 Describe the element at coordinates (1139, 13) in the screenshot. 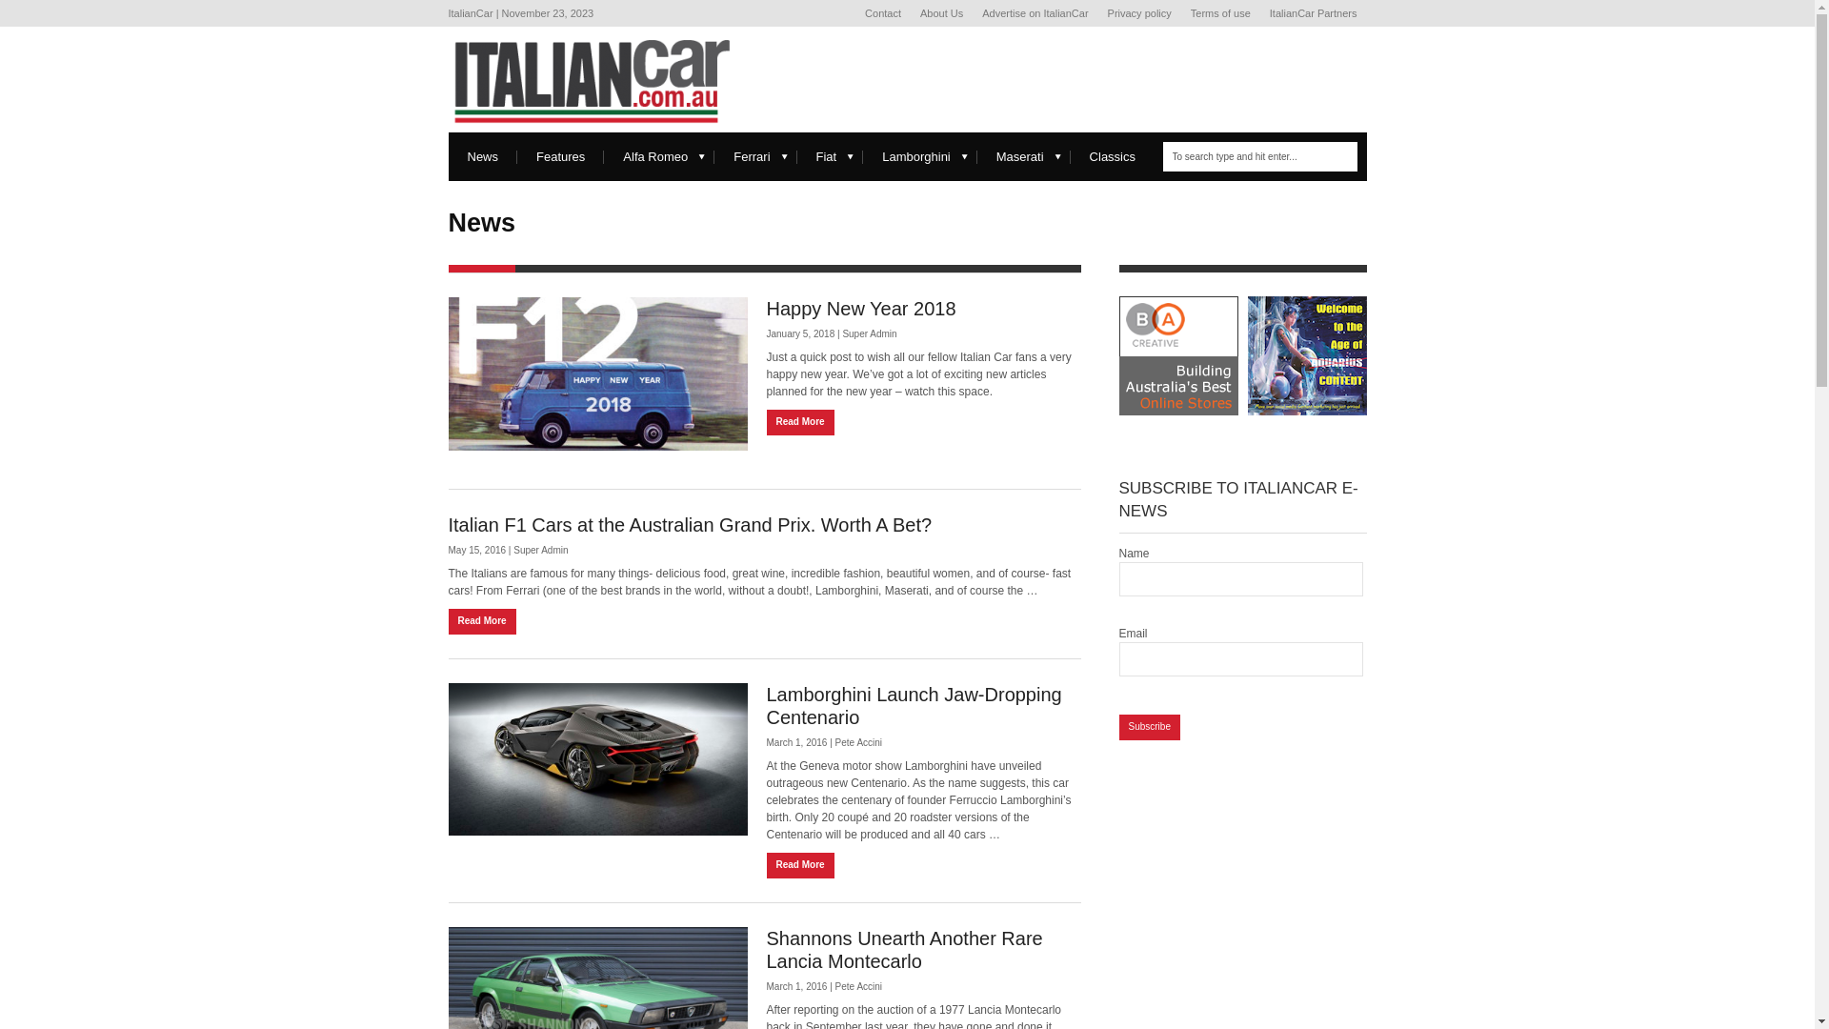

I see `Privacy policy` at that location.